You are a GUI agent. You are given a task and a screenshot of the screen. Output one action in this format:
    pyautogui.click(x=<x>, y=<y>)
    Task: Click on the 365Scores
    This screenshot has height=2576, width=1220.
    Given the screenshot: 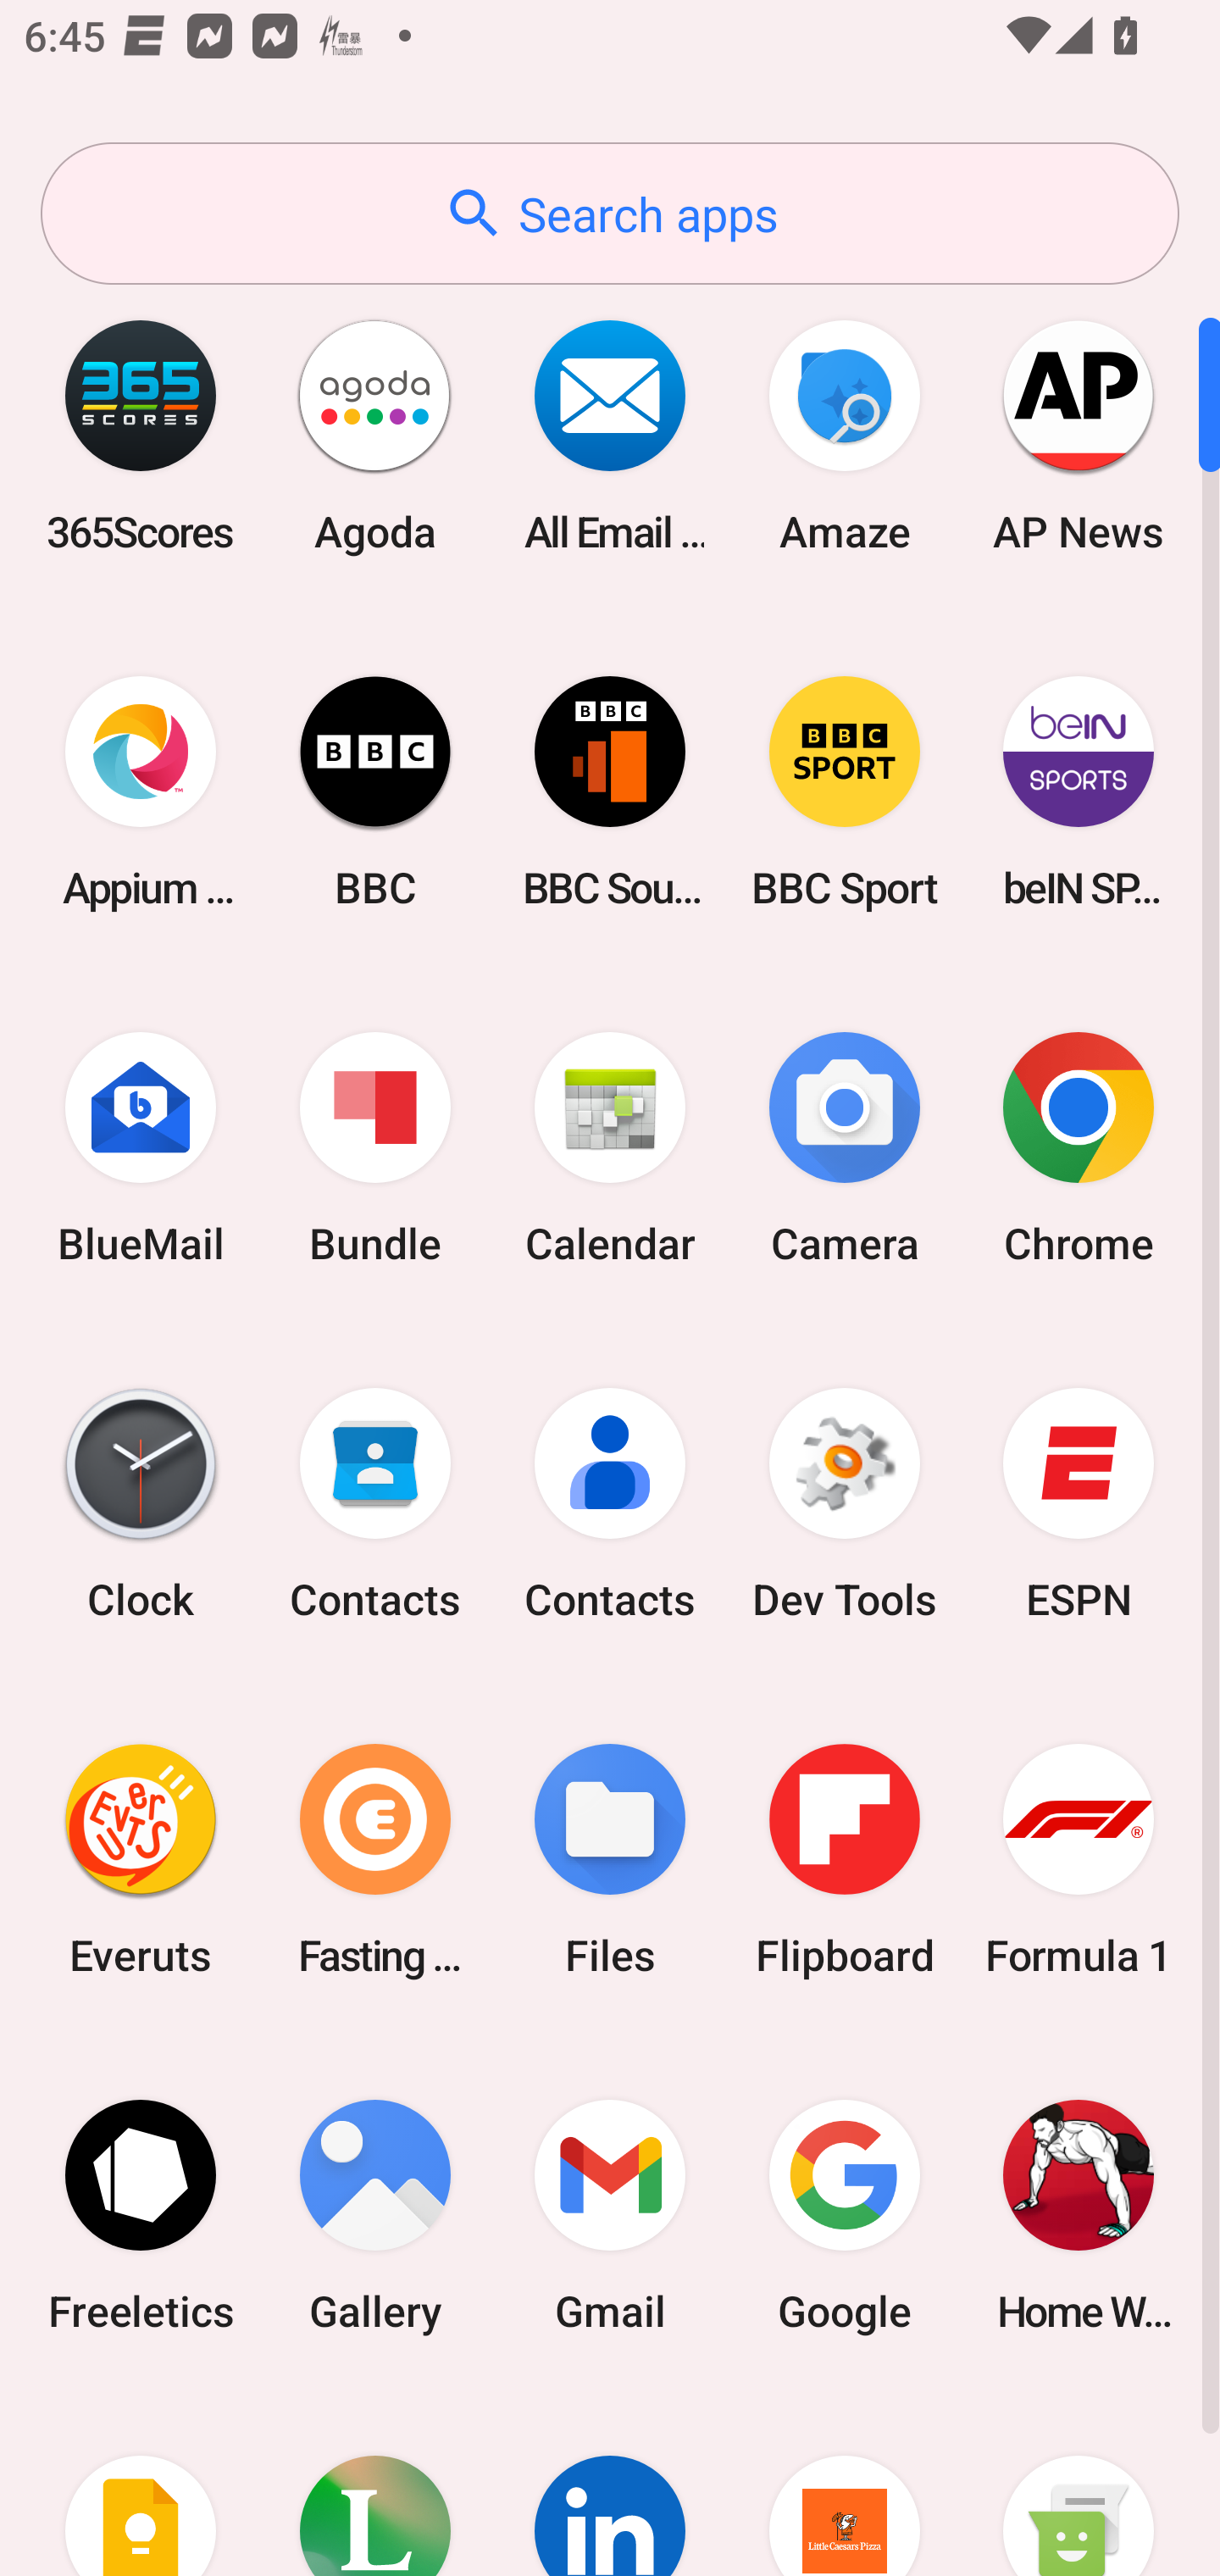 What is the action you would take?
    pyautogui.click(x=141, y=436)
    